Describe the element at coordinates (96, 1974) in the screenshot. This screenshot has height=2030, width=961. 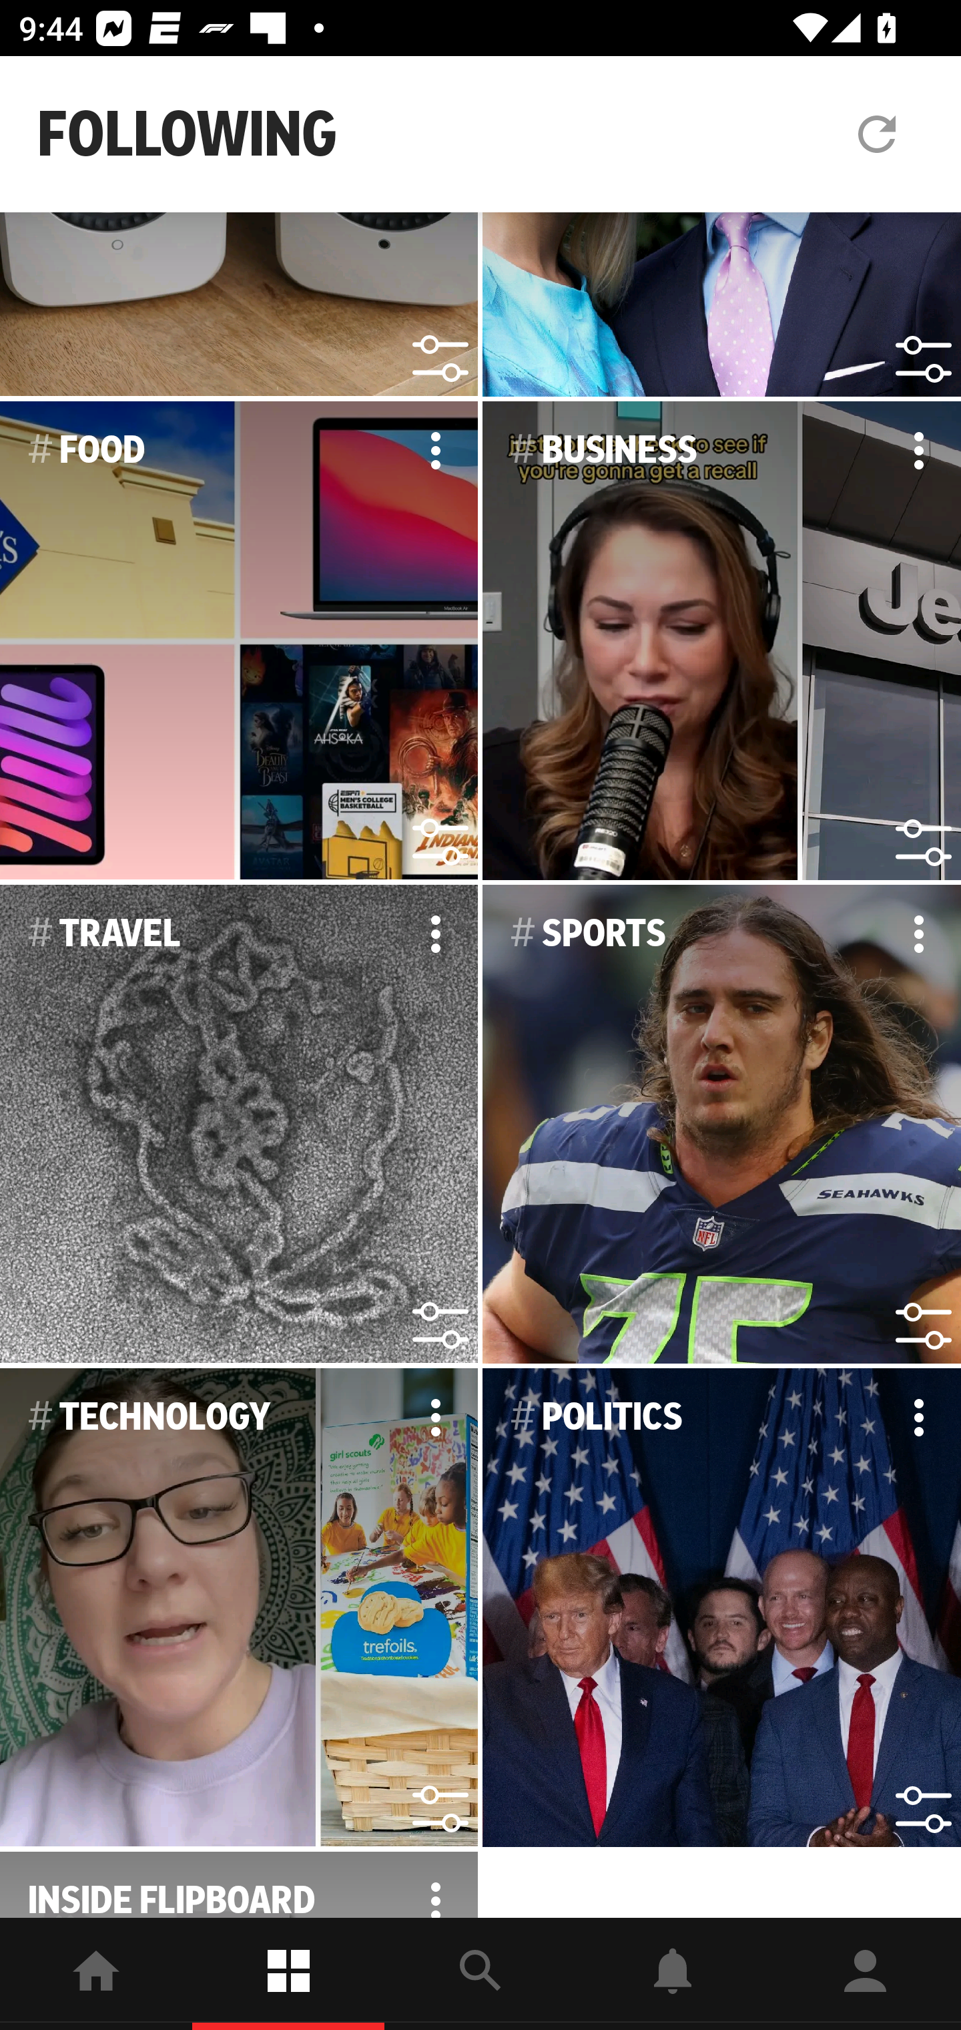
I see `home` at that location.